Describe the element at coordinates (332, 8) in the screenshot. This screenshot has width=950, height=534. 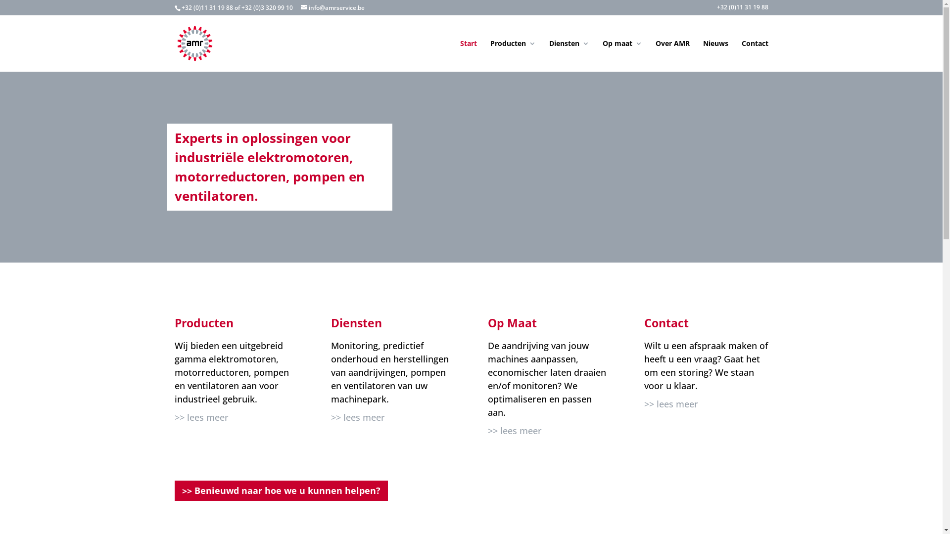
I see `eb.ecivresrma@ofni` at that location.